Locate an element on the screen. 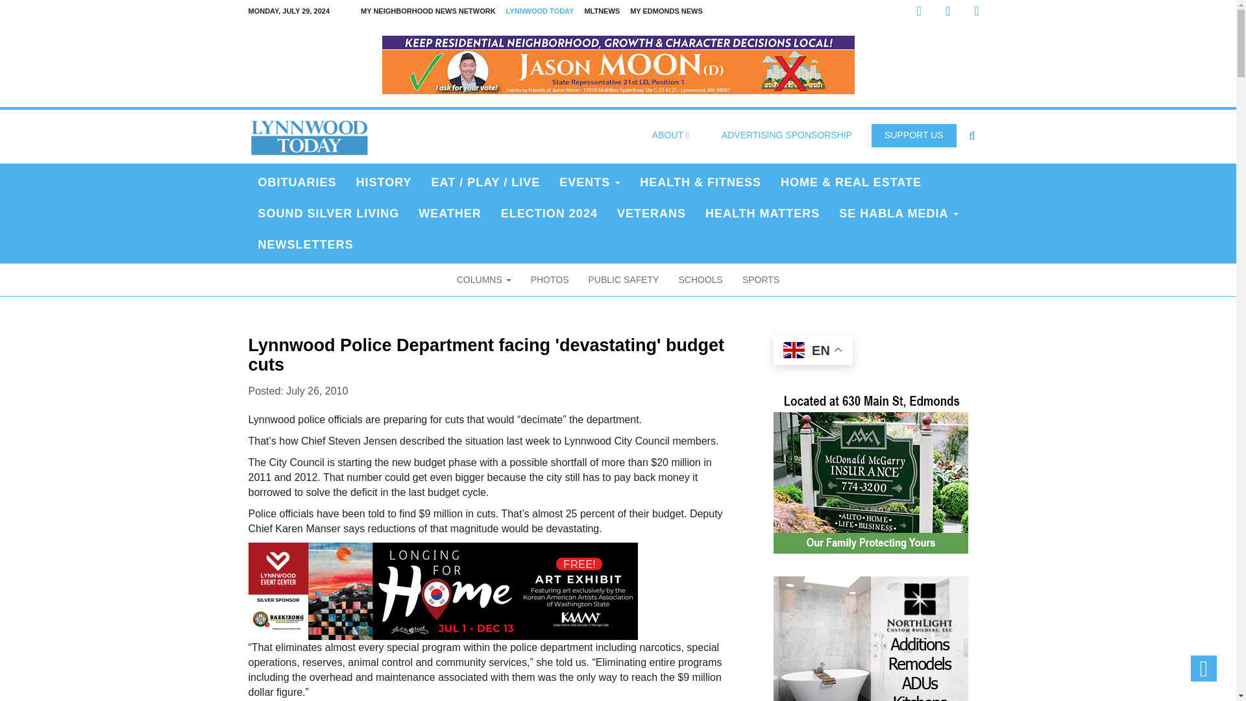  Election 2024 is located at coordinates (549, 213).